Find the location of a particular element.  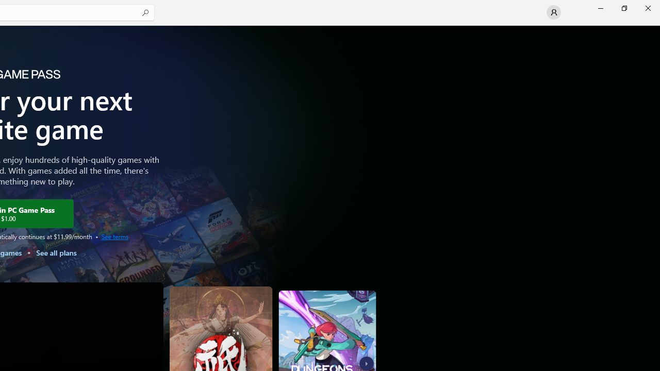

See terms is located at coordinates (114, 236).